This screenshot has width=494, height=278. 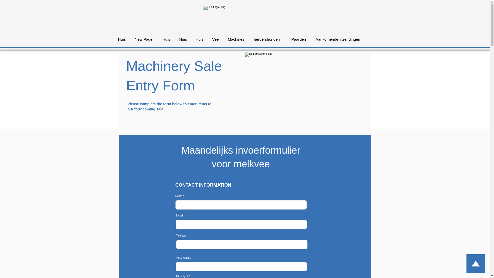 What do you see at coordinates (299, 39) in the screenshot?
I see `Paarden` at bounding box center [299, 39].